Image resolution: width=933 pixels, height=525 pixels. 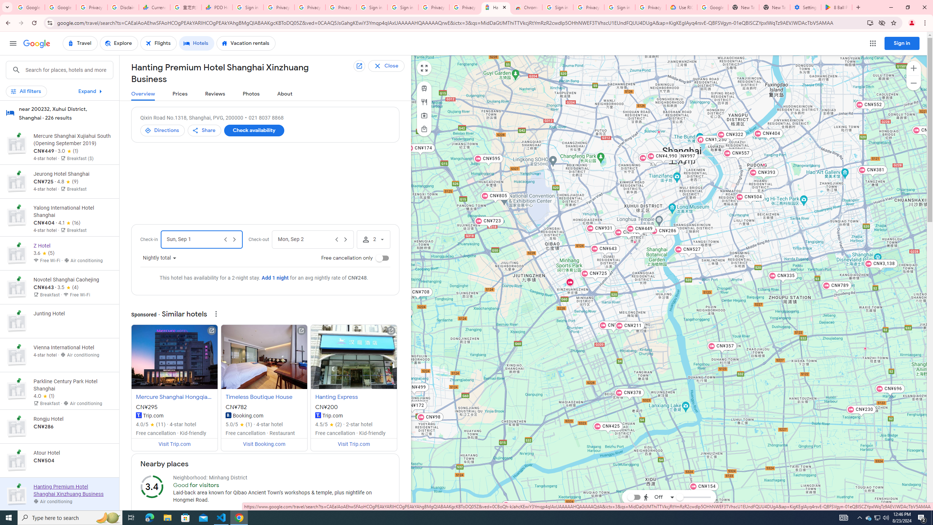 I want to click on Travel, so click(x=80, y=43).